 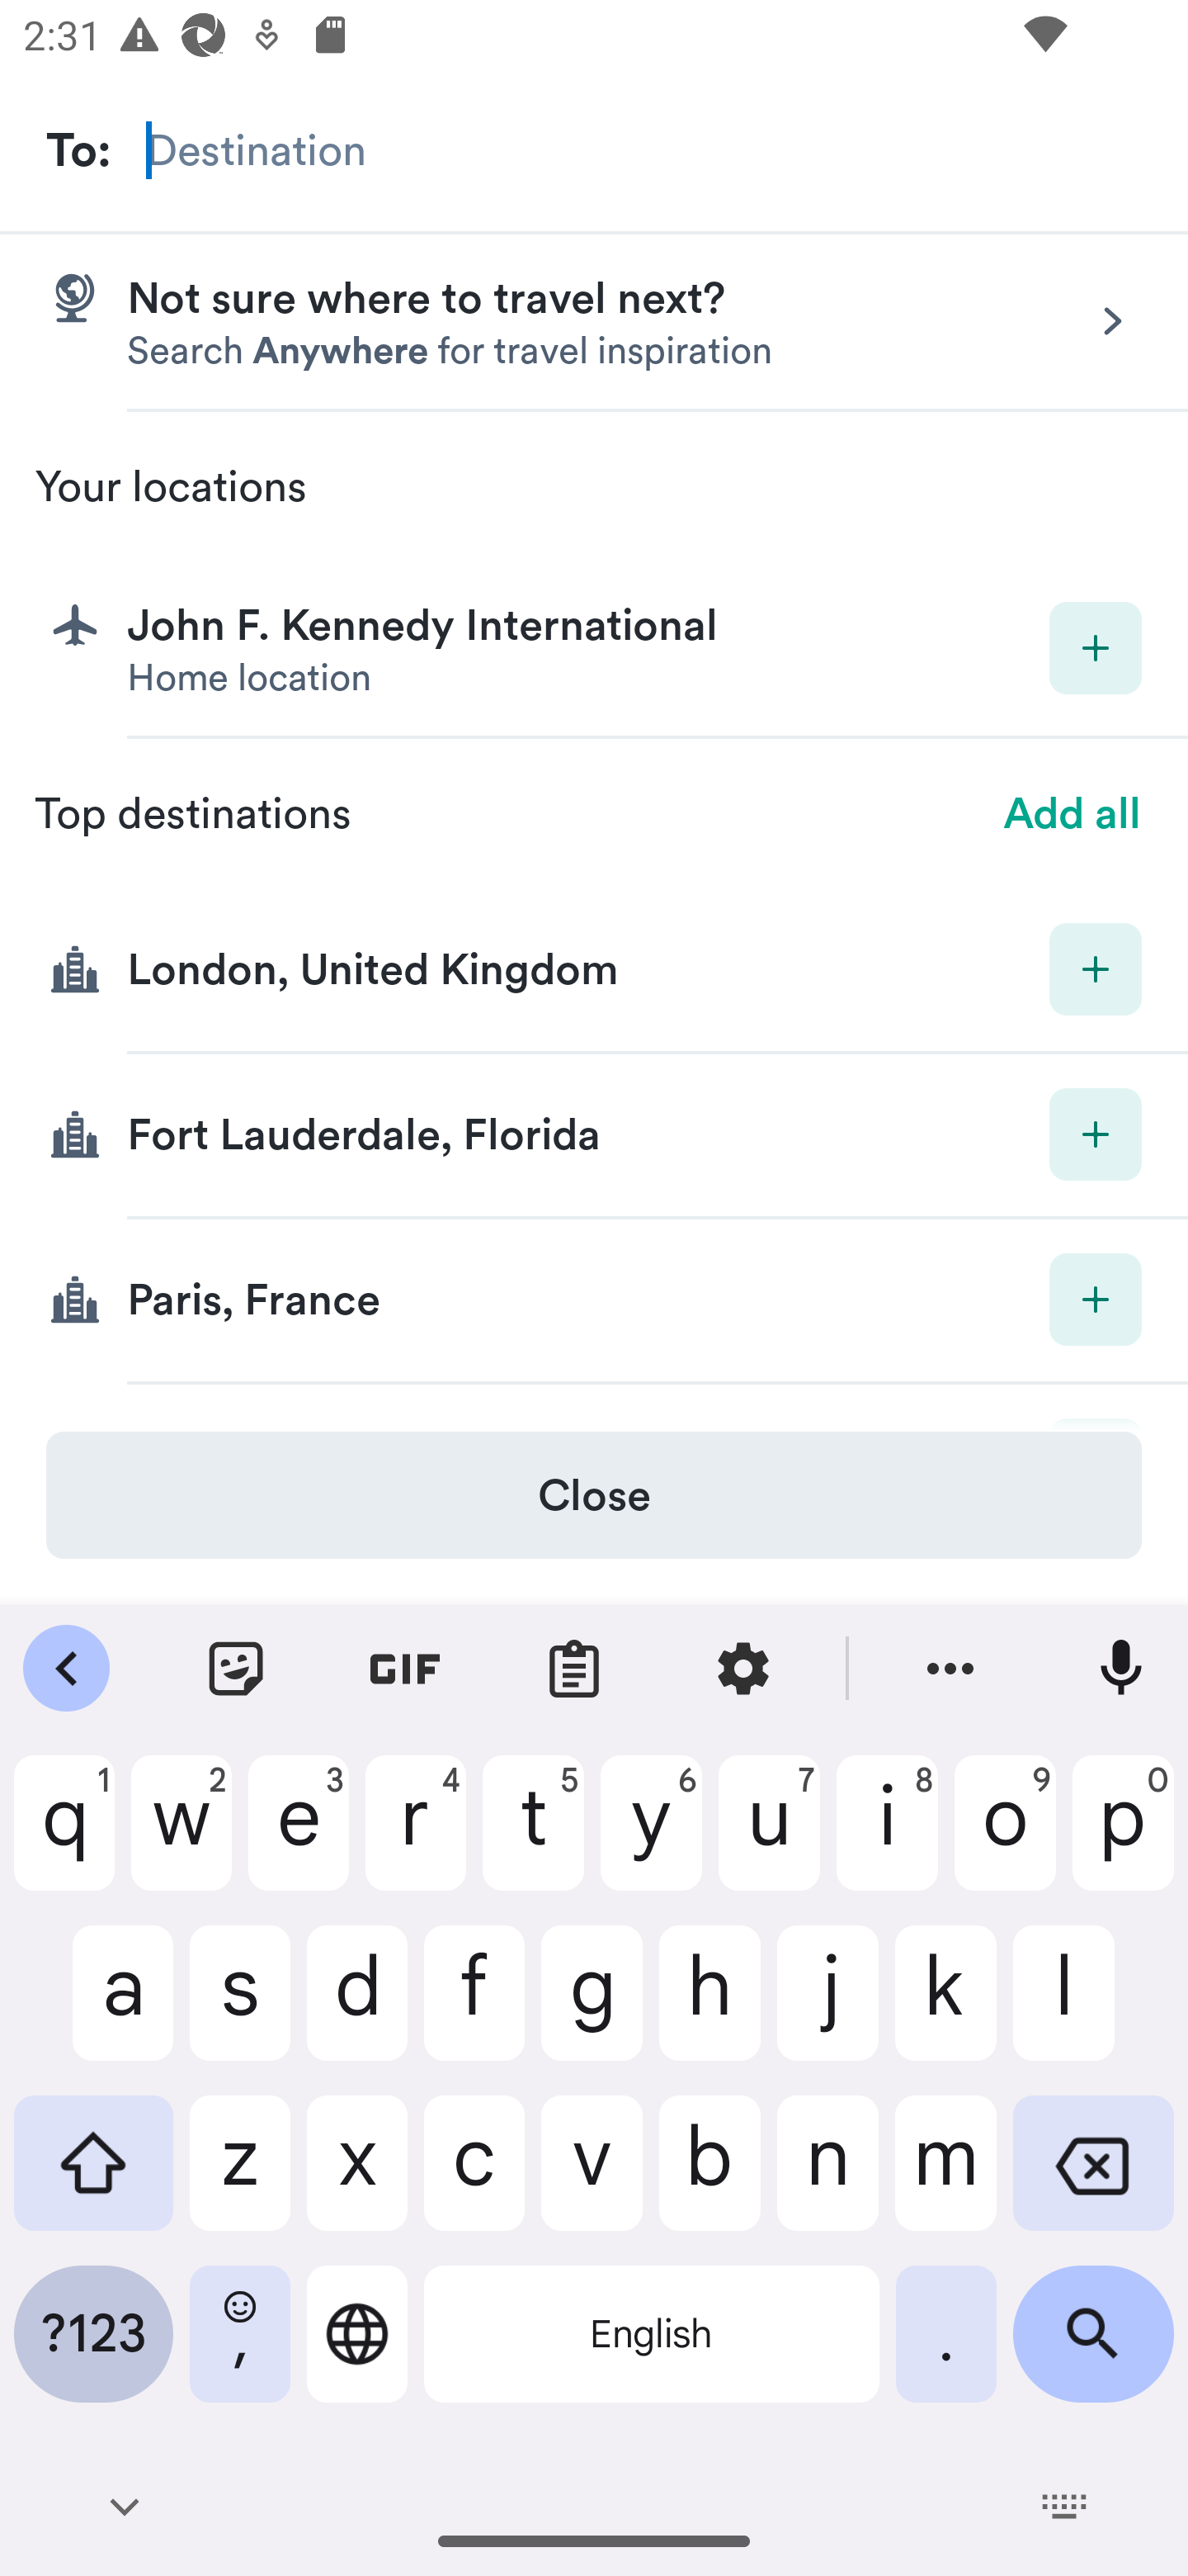 What do you see at coordinates (594, 1300) in the screenshot?
I see `Add destination Paris, France` at bounding box center [594, 1300].